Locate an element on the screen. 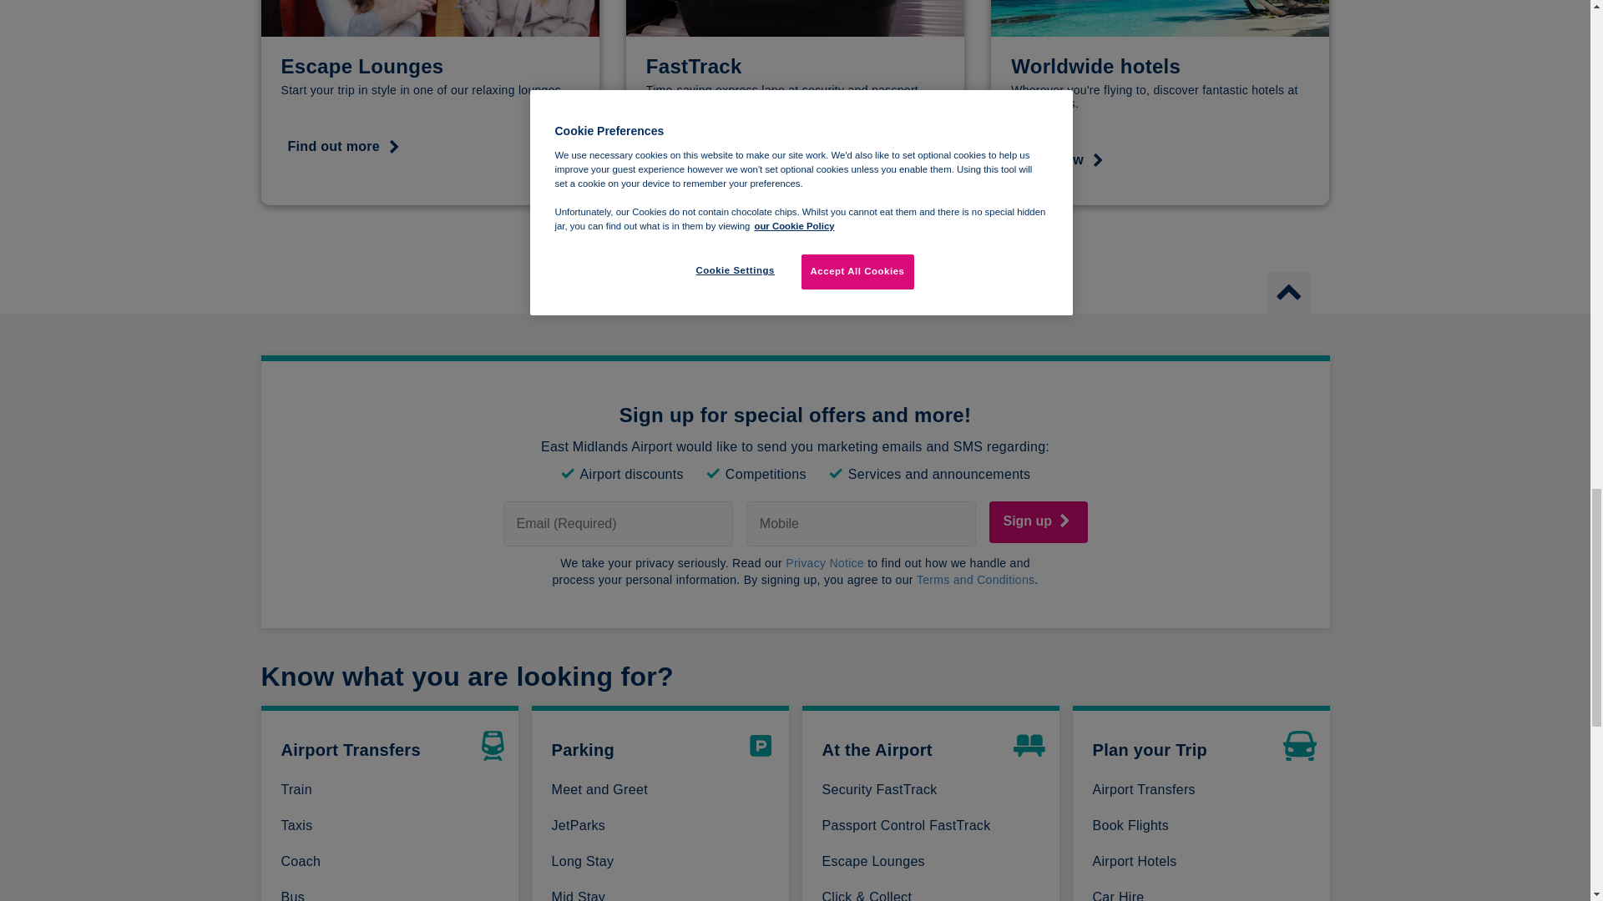 The height and width of the screenshot is (901, 1603). Security FastTrack is located at coordinates (933, 789).